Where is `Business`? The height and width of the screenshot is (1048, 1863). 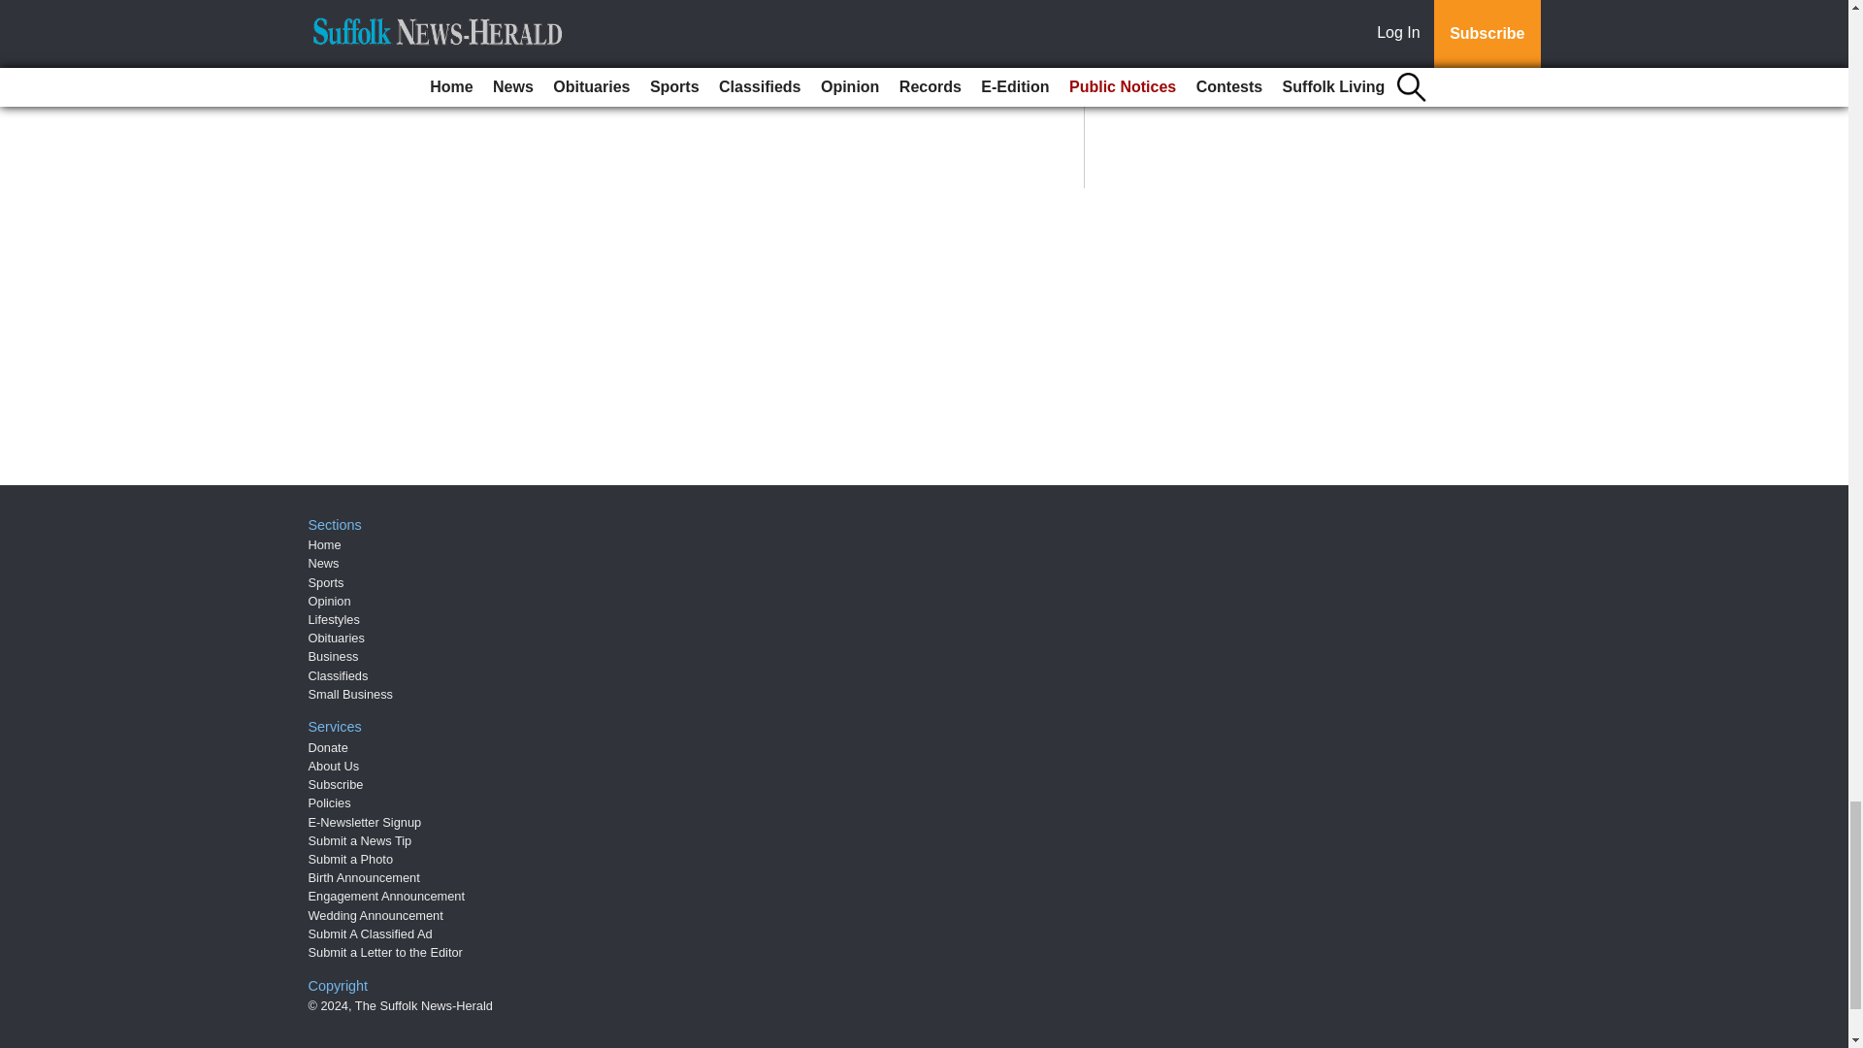 Business is located at coordinates (334, 656).